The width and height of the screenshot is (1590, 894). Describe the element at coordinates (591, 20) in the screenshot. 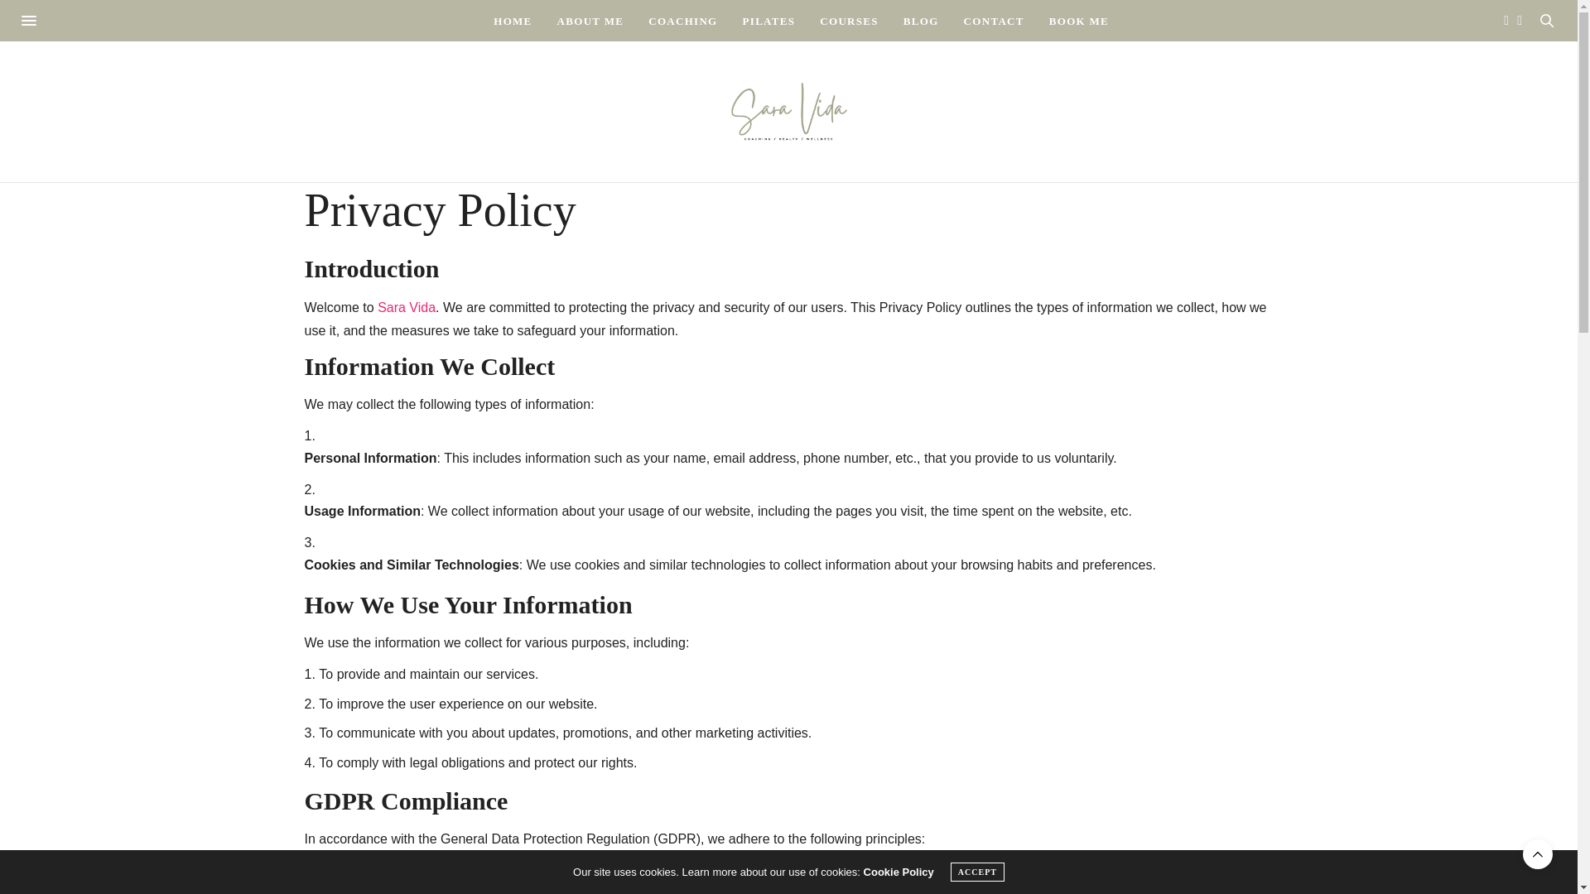

I see `ABOUT ME` at that location.